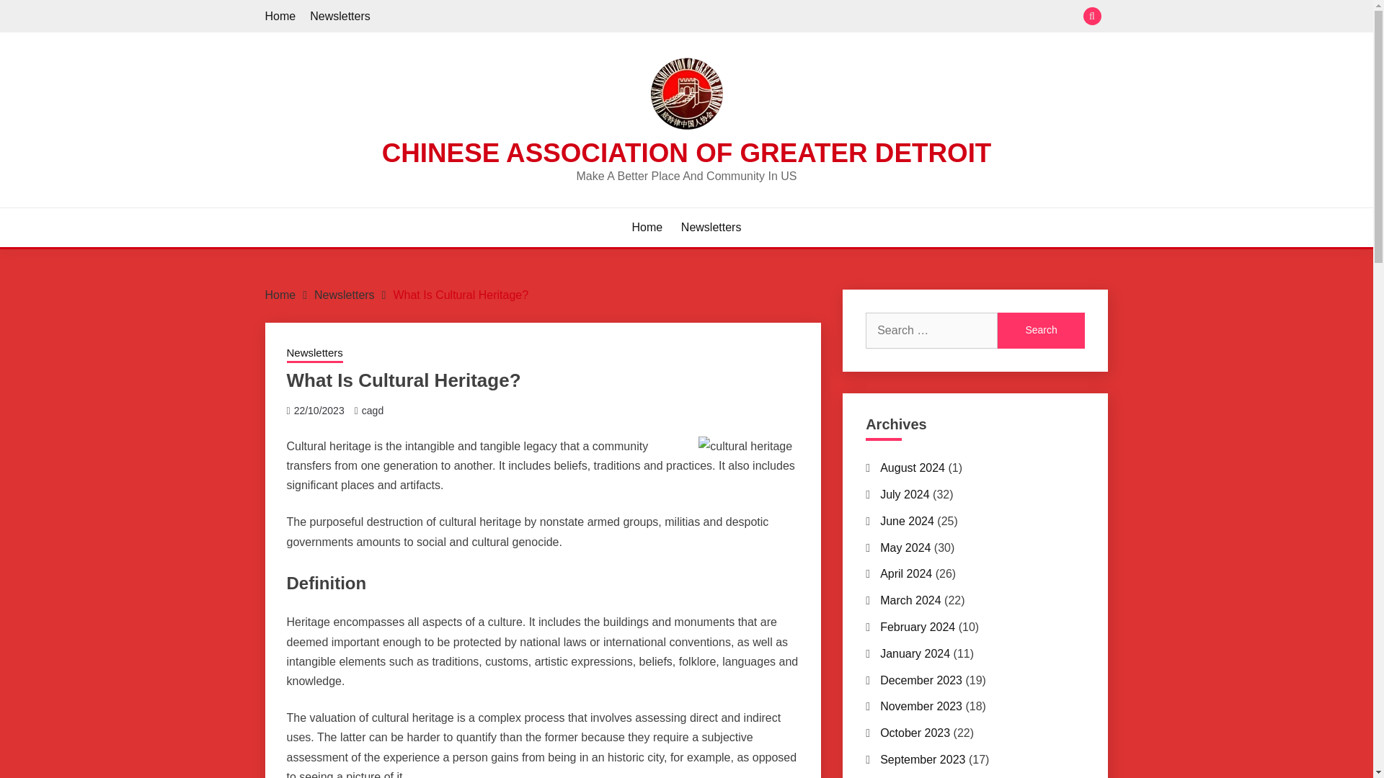 The image size is (1384, 778). Describe the element at coordinates (280, 294) in the screenshot. I see `Home` at that location.